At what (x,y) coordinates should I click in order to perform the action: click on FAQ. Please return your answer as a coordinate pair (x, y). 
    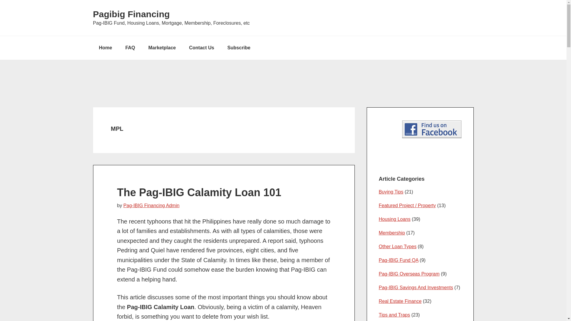
    Looking at the image, I should click on (130, 48).